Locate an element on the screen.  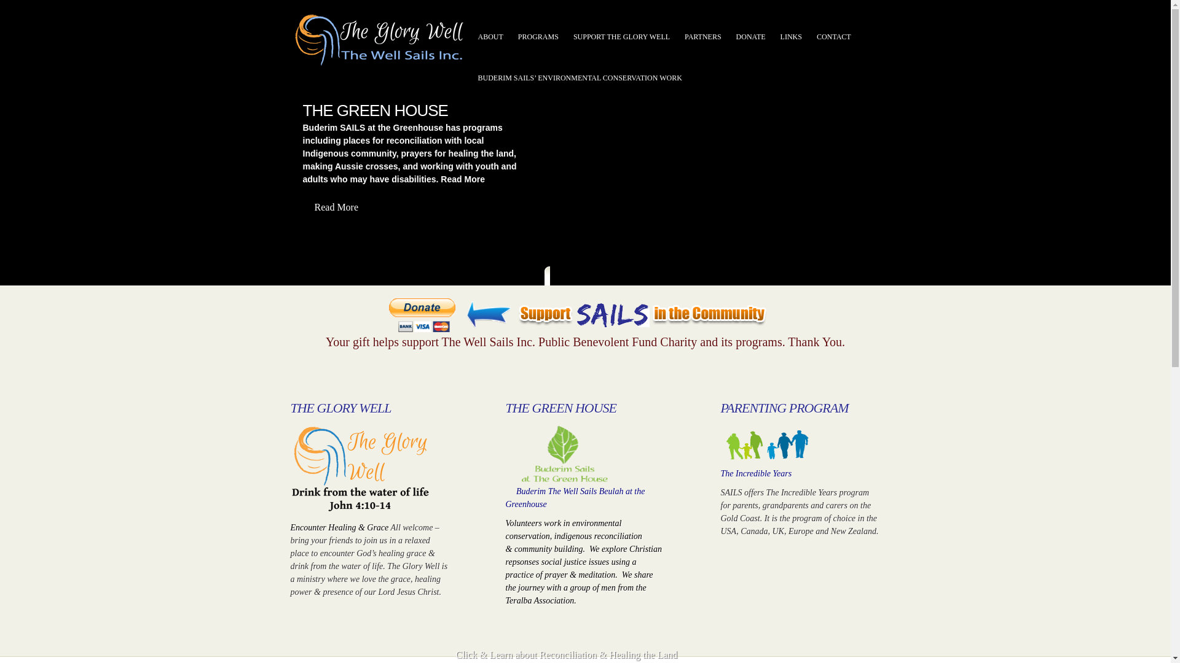
SUPPORT THE GLORY WELL is located at coordinates (622, 37).